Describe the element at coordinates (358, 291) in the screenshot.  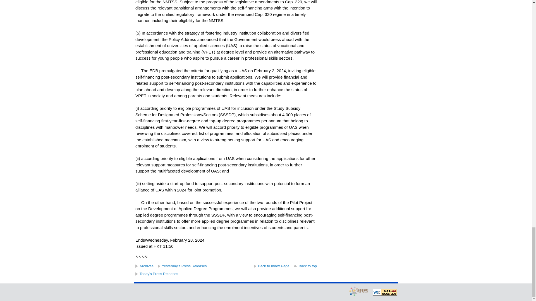
I see `Web Accessibility Recognition Scheme` at that location.